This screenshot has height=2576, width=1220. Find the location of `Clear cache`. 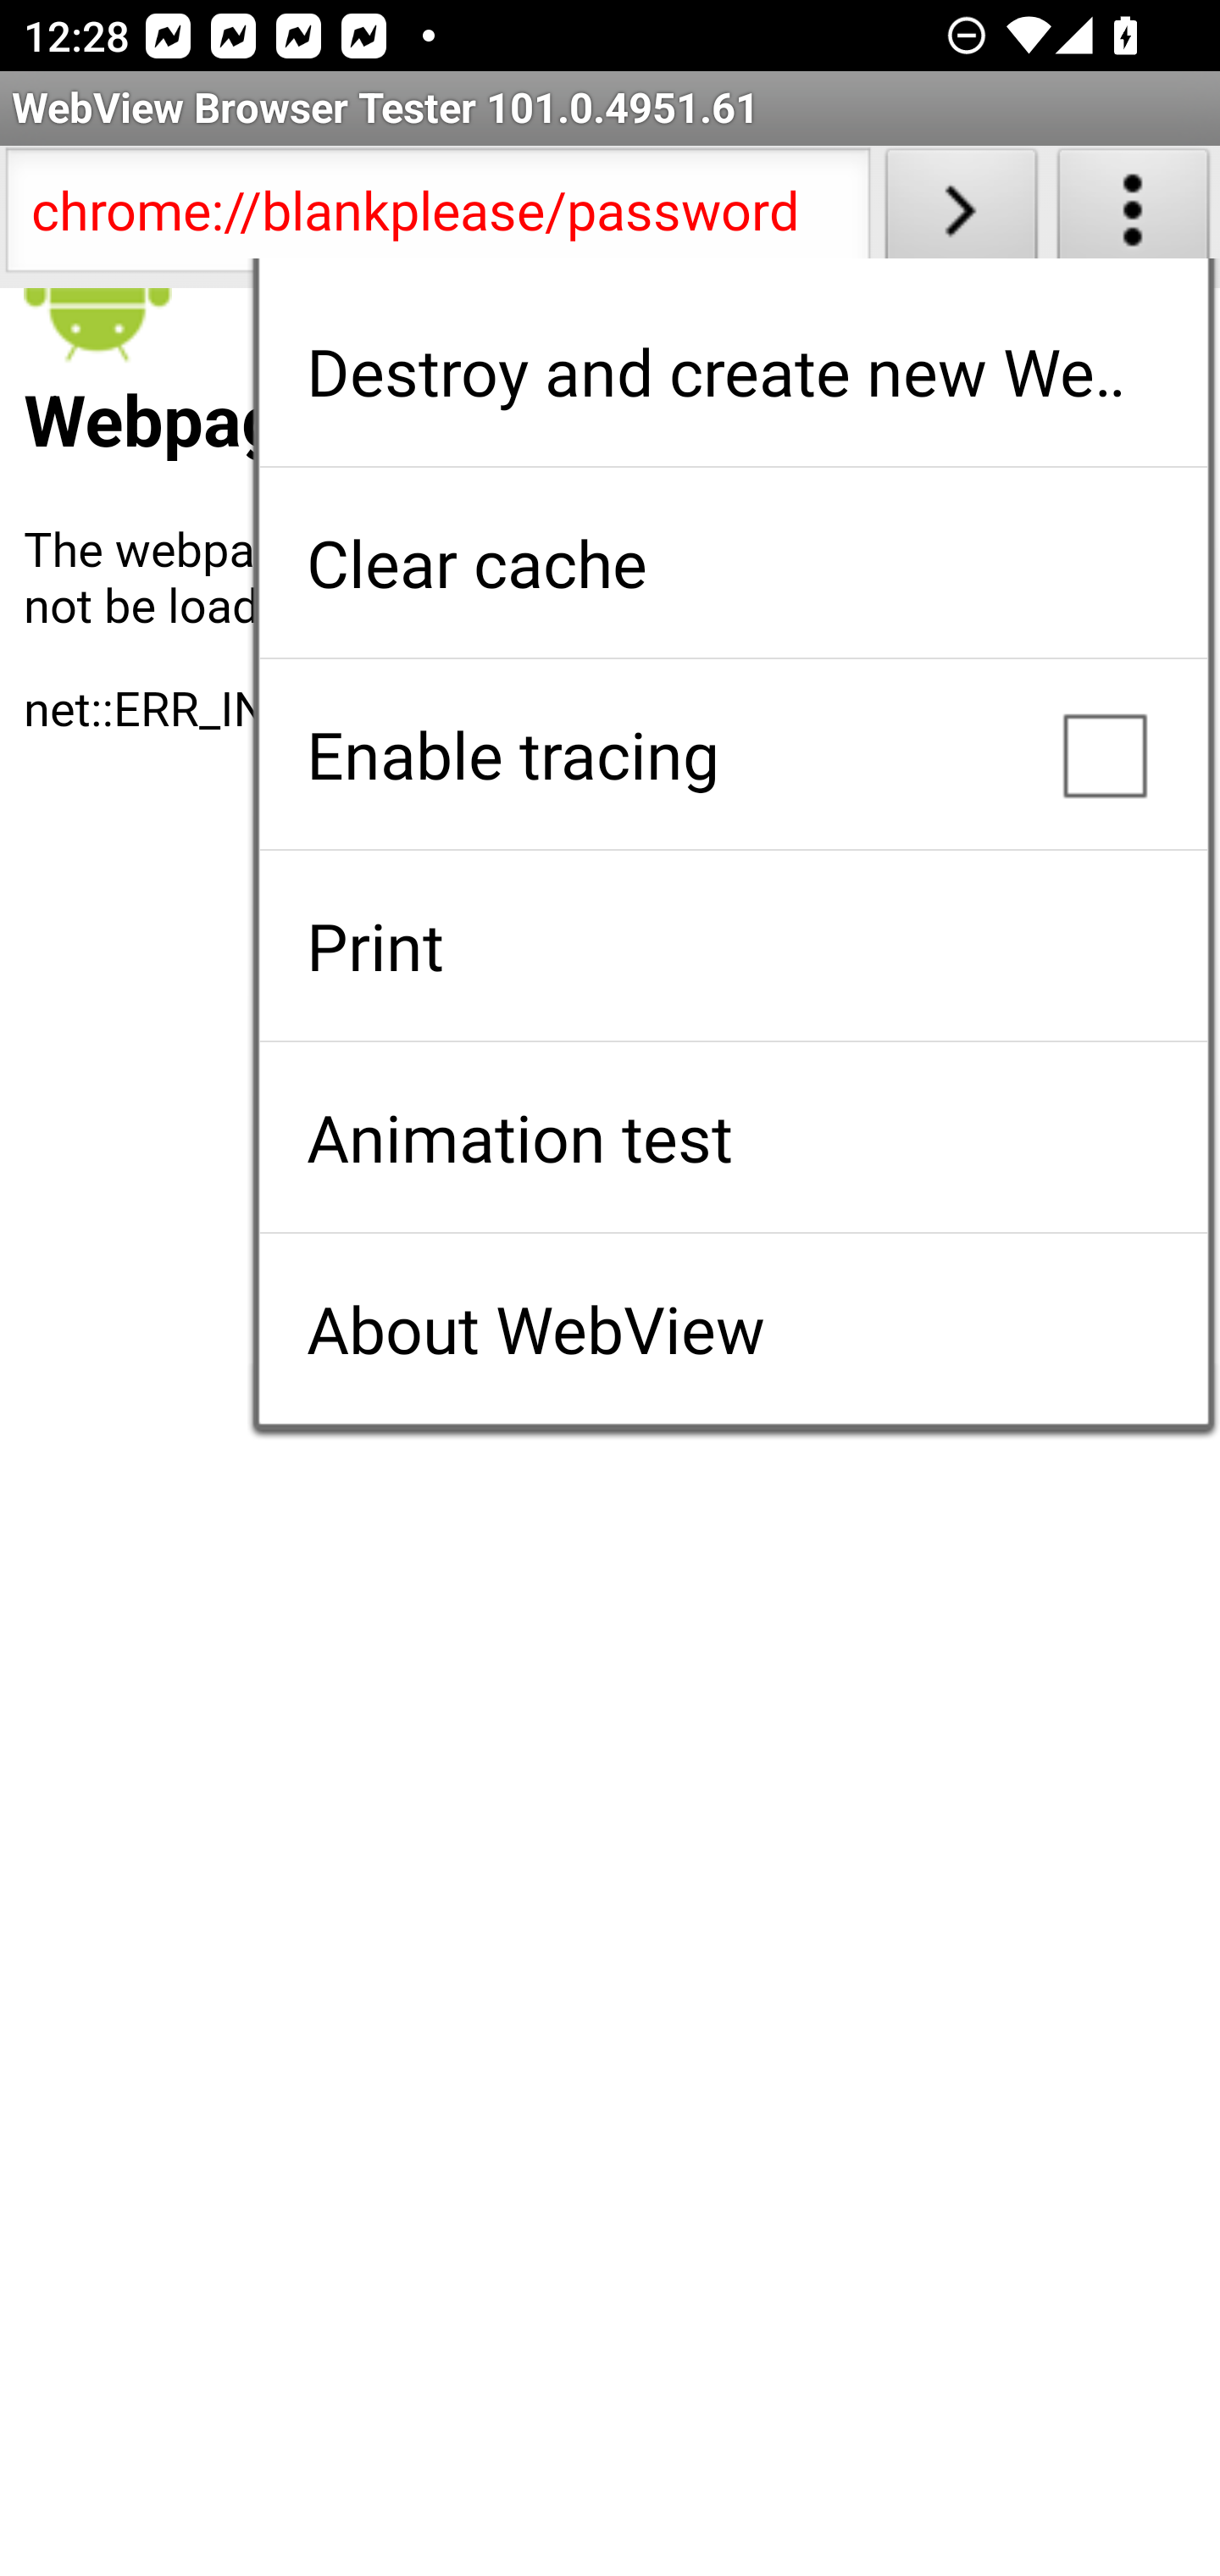

Clear cache is located at coordinates (733, 563).